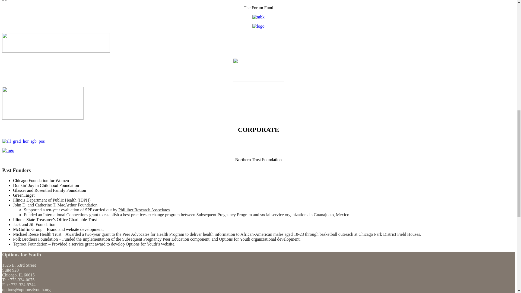 The width and height of the screenshot is (521, 293). Describe the element at coordinates (37, 234) in the screenshot. I see `Michael Reese Health Trust` at that location.